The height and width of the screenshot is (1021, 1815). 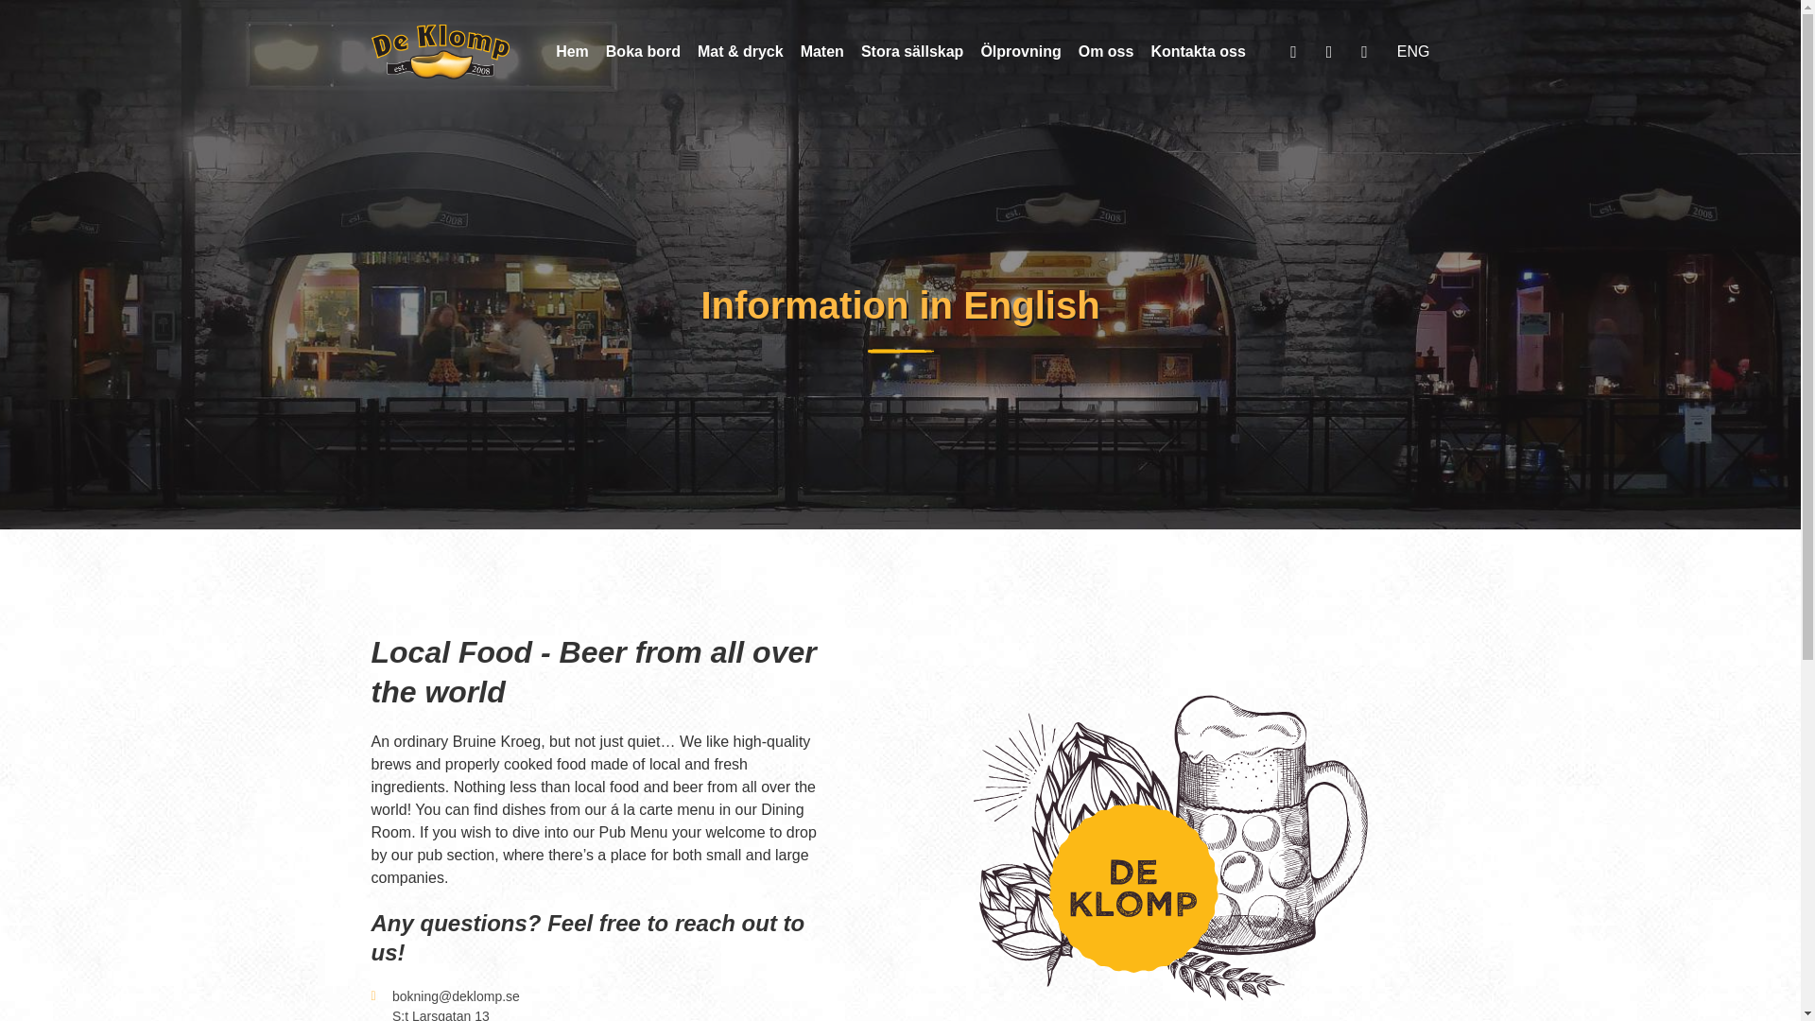 What do you see at coordinates (821, 51) in the screenshot?
I see `Maten` at bounding box center [821, 51].